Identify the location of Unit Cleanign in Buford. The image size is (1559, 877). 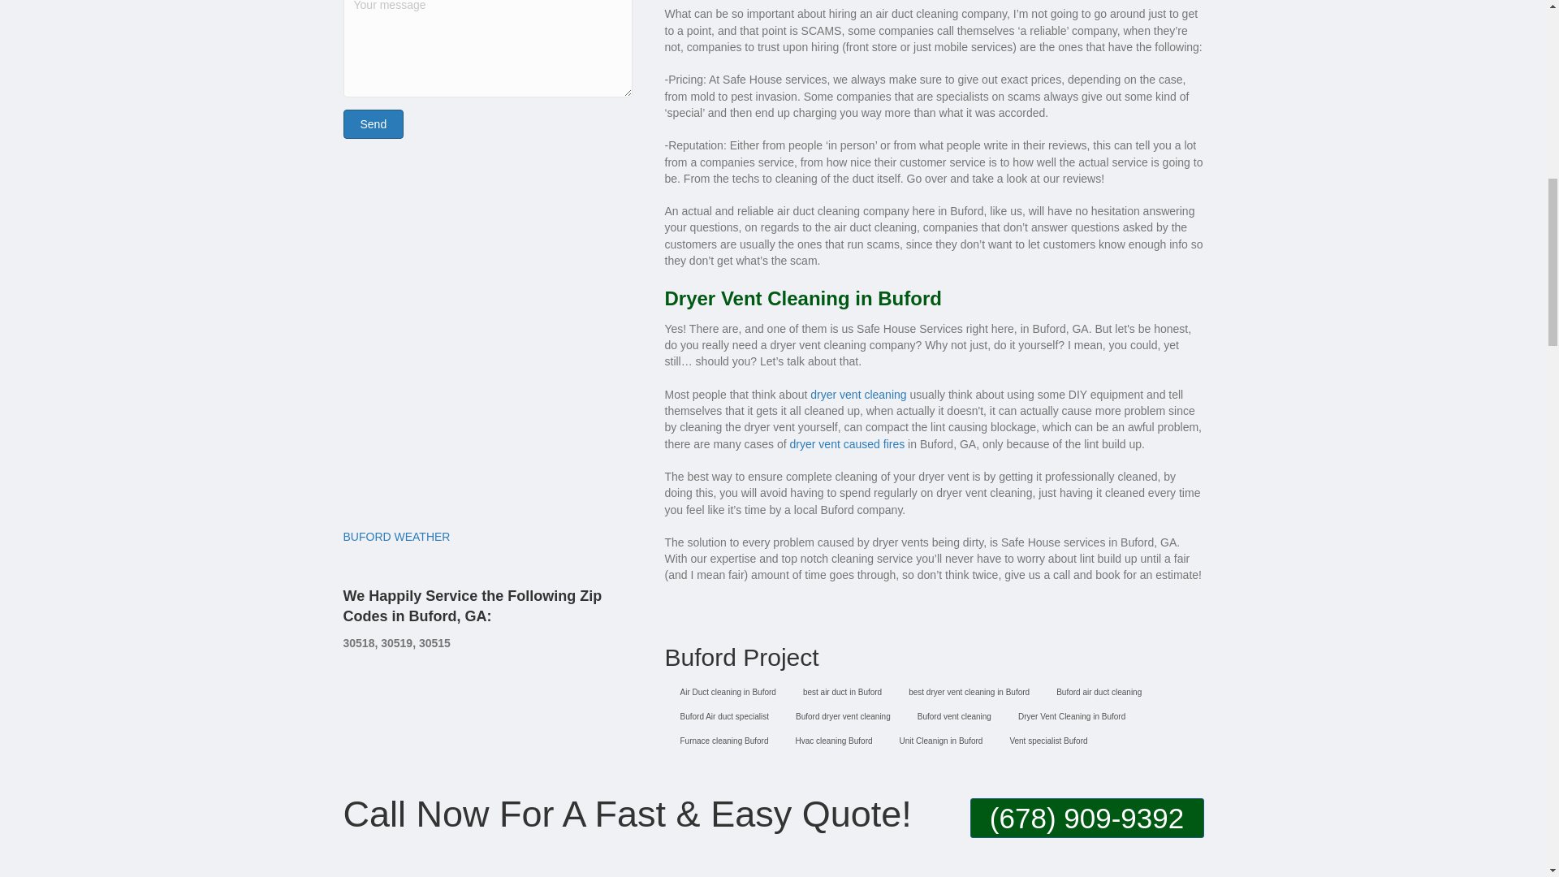
(937, 742).